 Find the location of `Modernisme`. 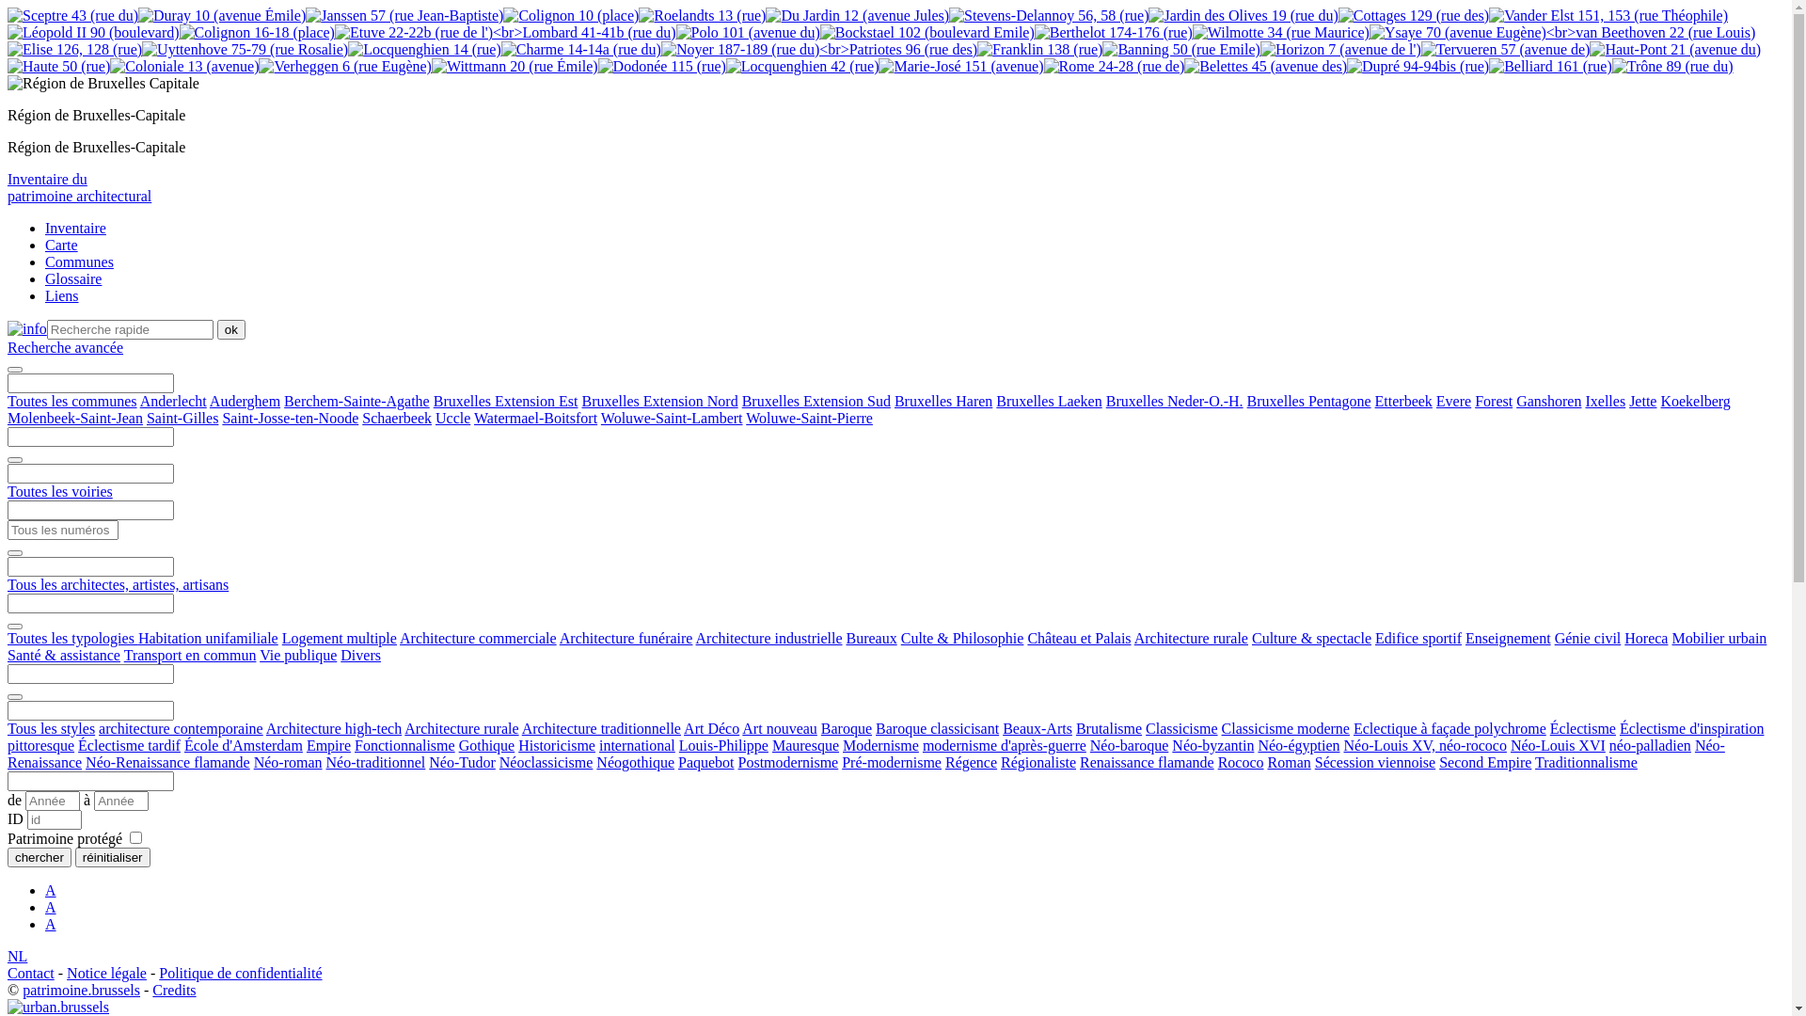

Modernisme is located at coordinates (880, 745).